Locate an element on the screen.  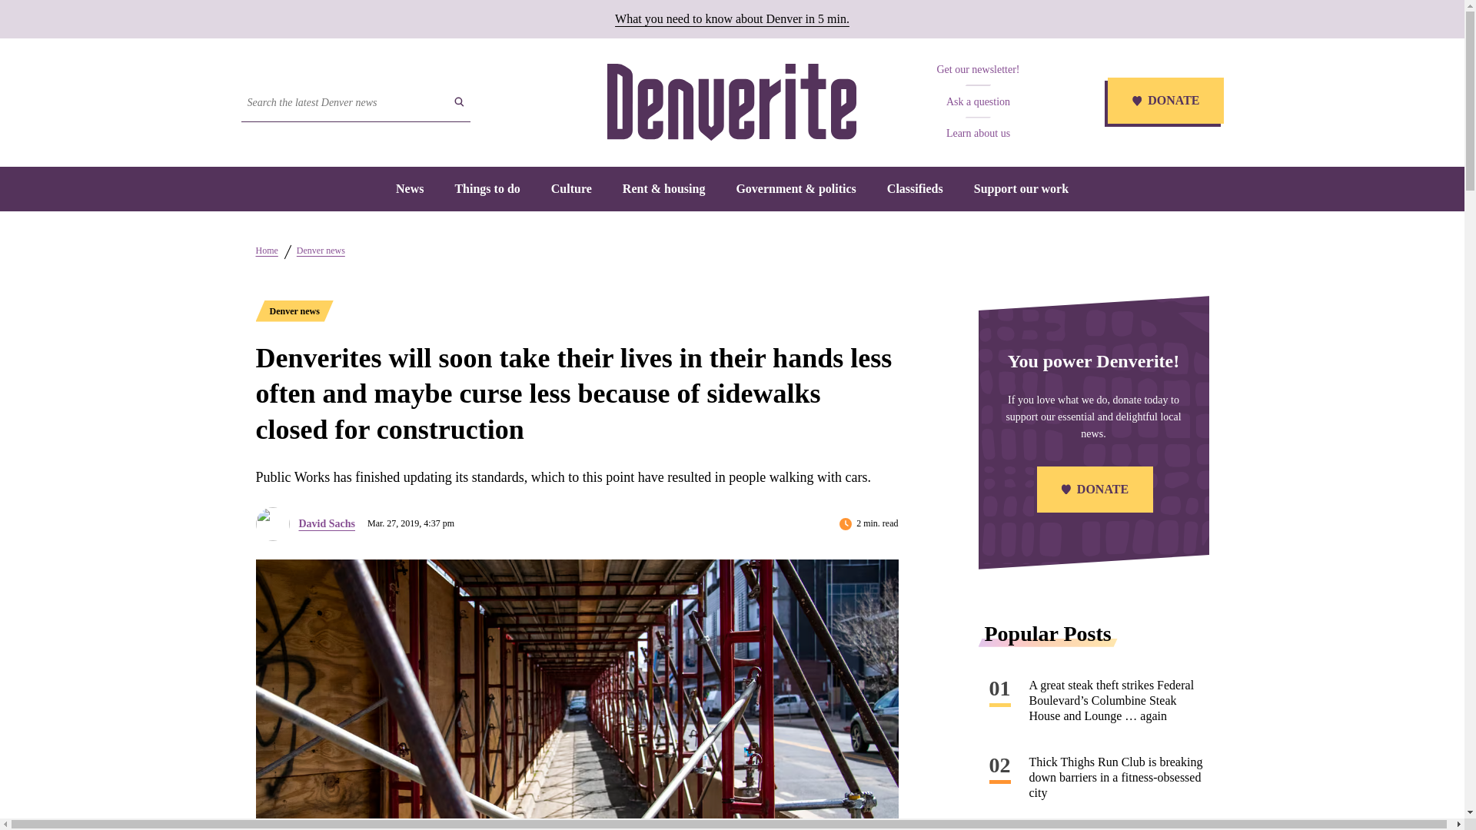
Ask a question is located at coordinates (978, 101).